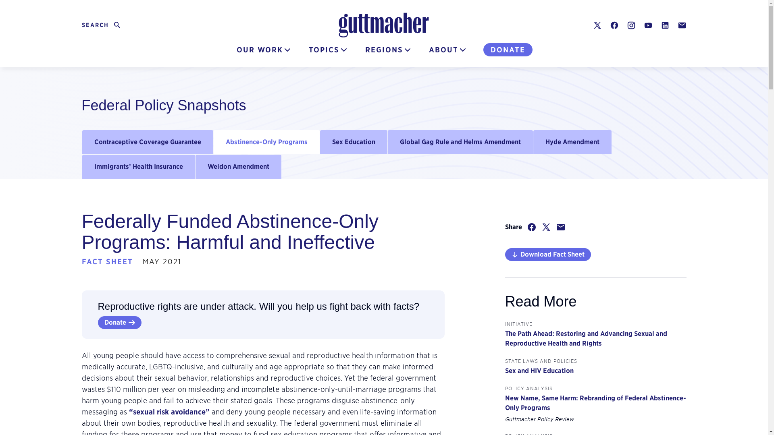 This screenshot has width=774, height=435. Describe the element at coordinates (630, 25) in the screenshot. I see `Instagram` at that location.